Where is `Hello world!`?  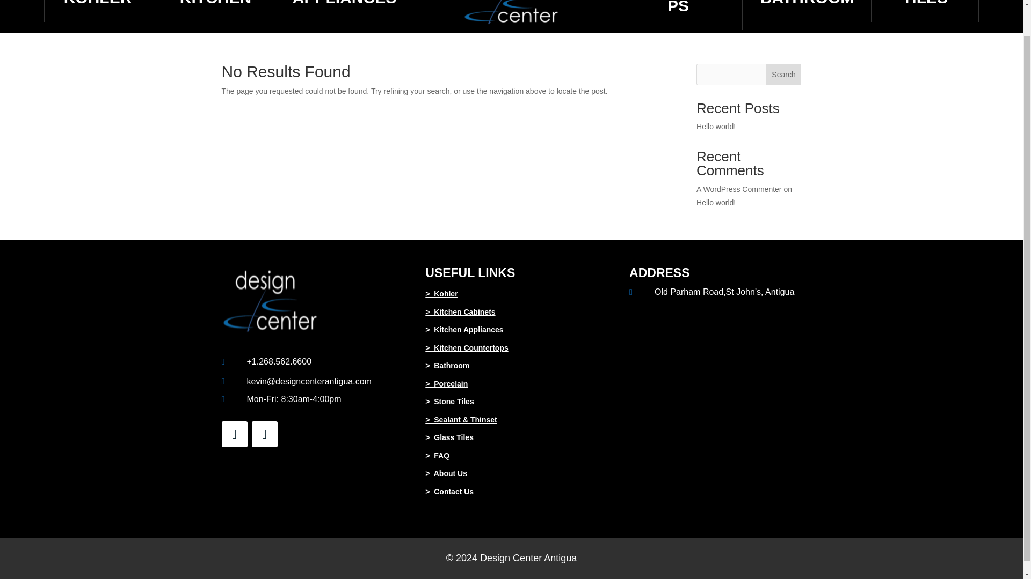 Hello world! is located at coordinates (716, 203).